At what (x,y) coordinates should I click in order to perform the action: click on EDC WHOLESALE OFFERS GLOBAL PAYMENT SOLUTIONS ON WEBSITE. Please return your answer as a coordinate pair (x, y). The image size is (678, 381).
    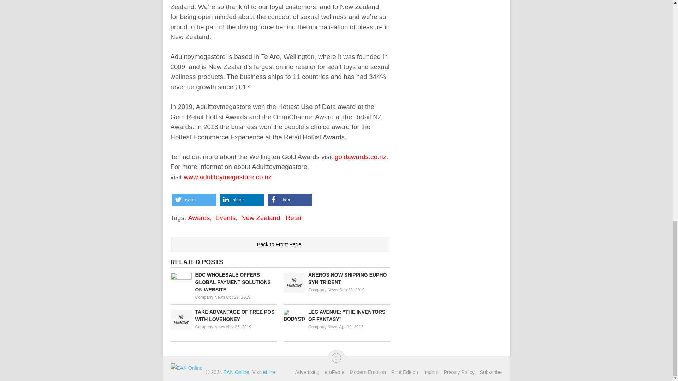
    Looking at the image, I should click on (223, 282).